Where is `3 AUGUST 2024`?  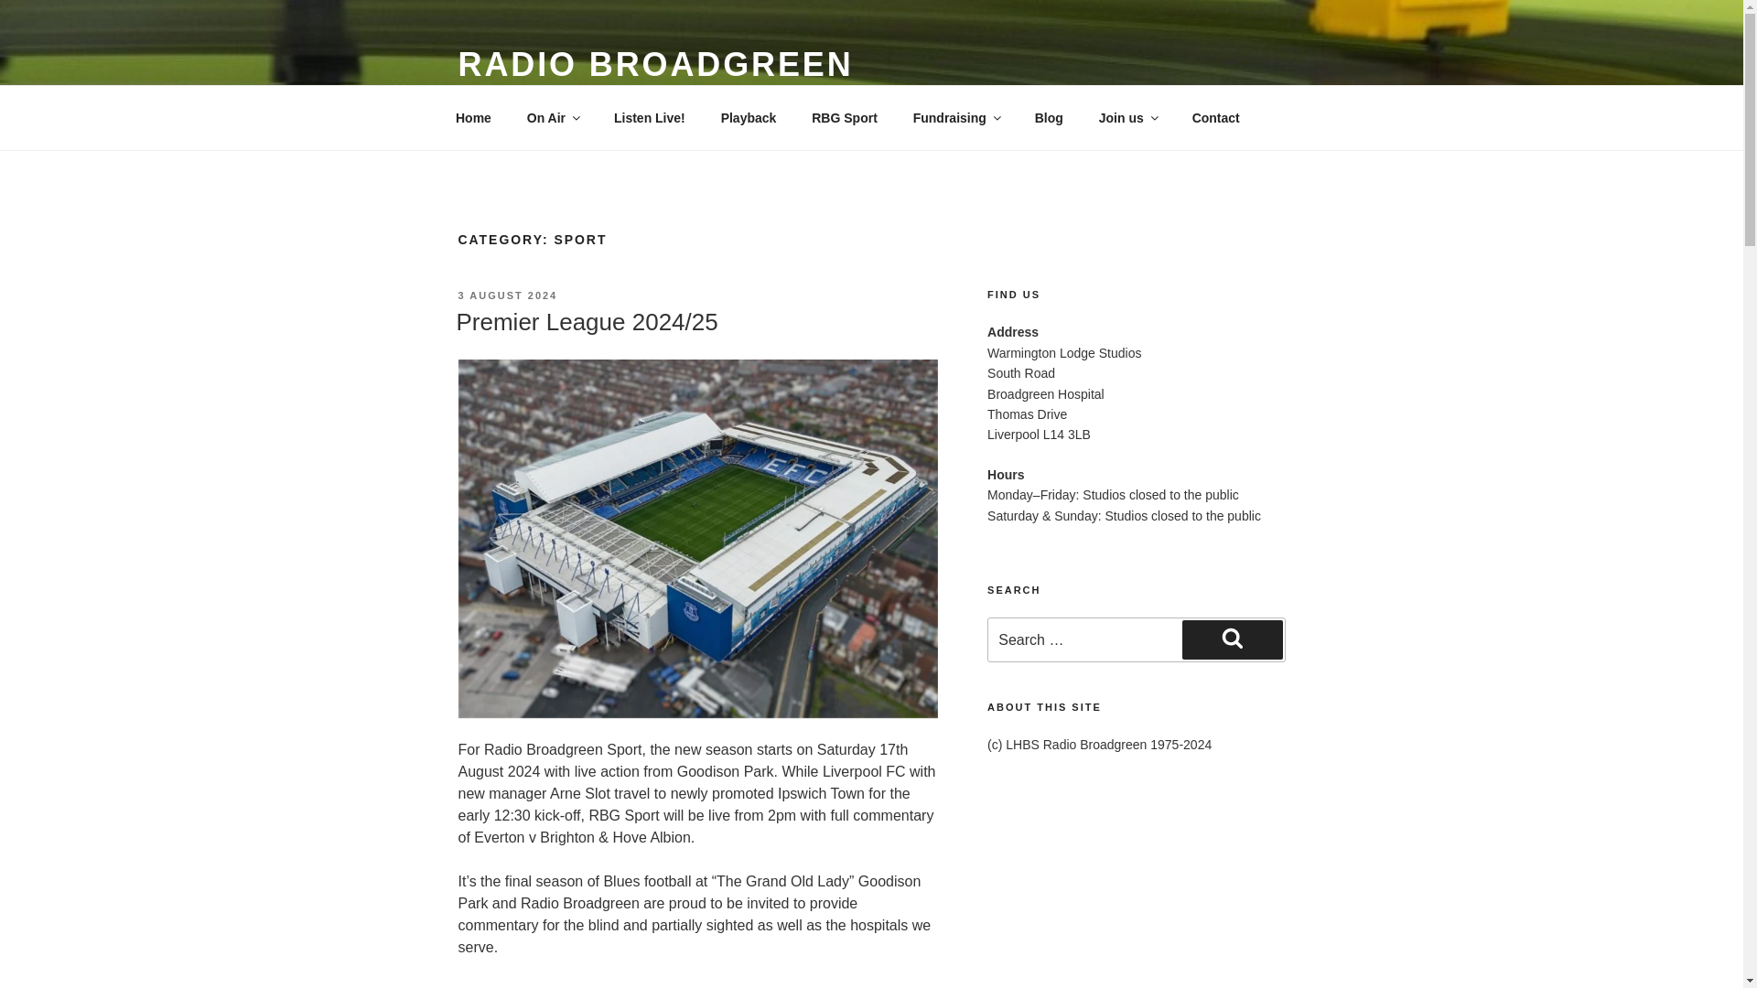
3 AUGUST 2024 is located at coordinates (507, 295).